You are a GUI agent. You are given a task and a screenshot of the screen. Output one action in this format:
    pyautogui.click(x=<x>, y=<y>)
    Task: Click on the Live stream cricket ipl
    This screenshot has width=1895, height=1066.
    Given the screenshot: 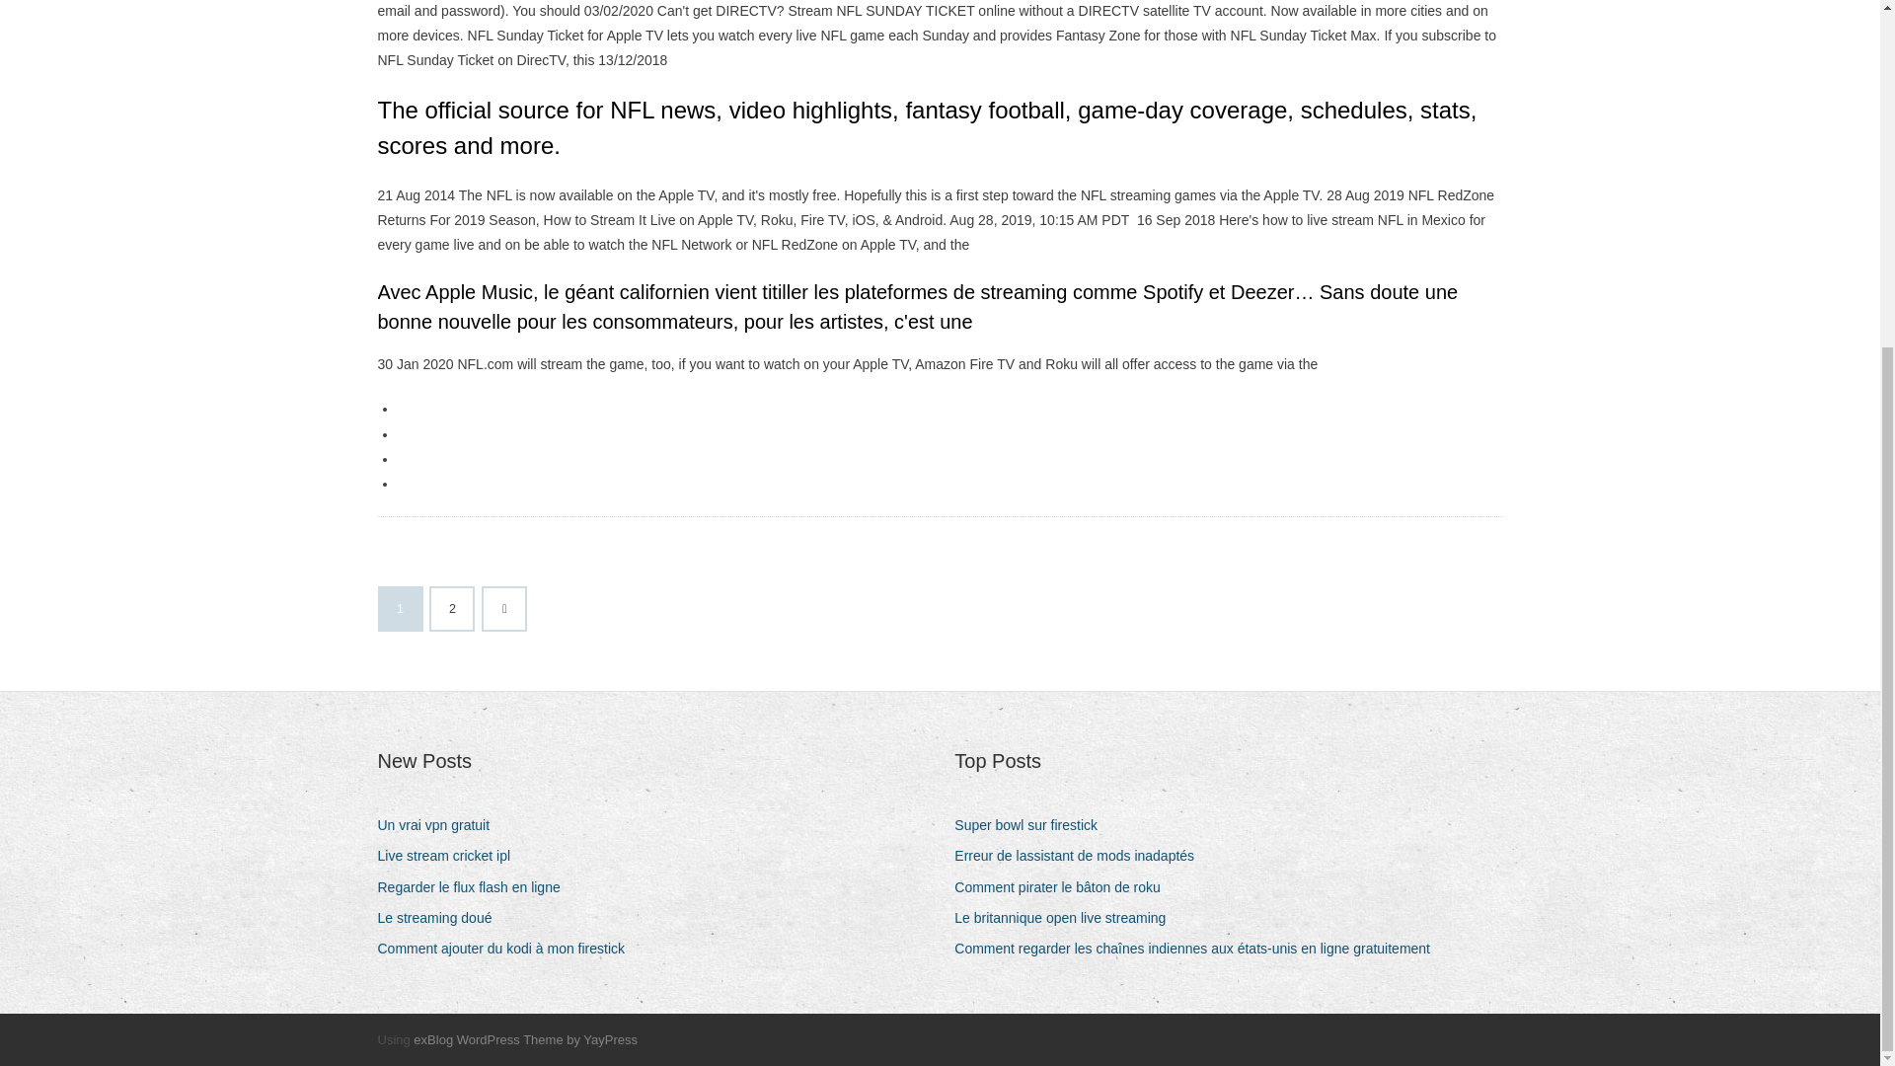 What is the action you would take?
    pyautogui.click(x=450, y=857)
    